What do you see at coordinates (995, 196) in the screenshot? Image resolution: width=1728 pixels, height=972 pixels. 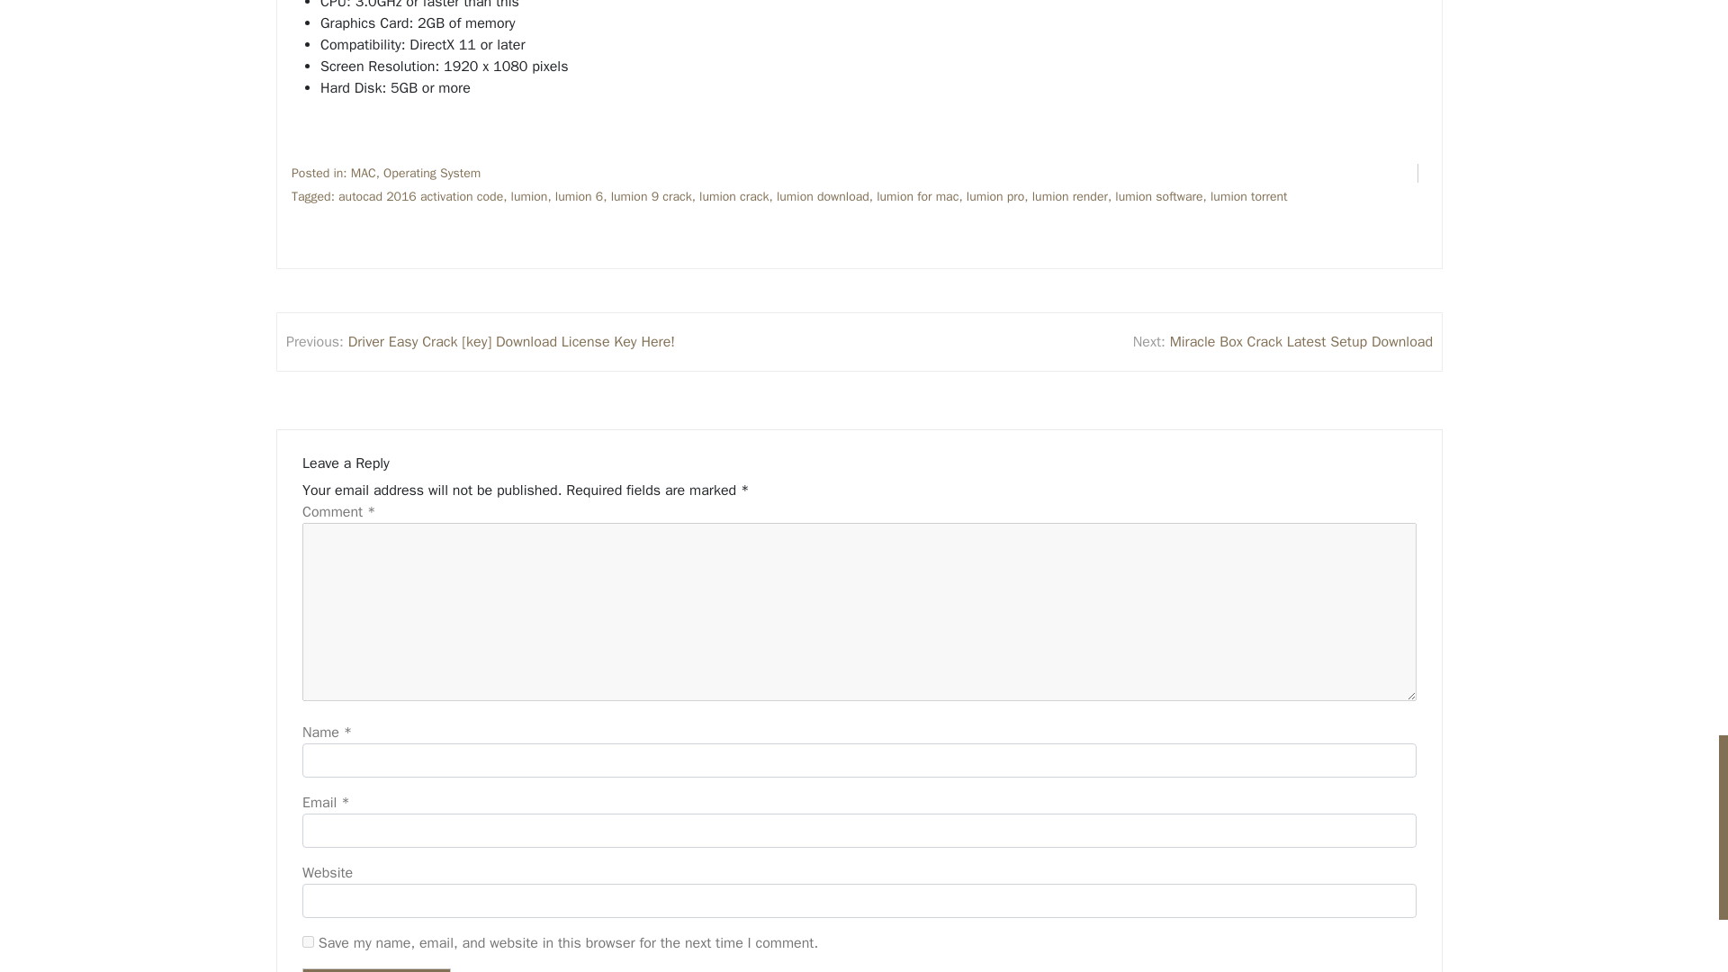 I see `lumion pro` at bounding box center [995, 196].